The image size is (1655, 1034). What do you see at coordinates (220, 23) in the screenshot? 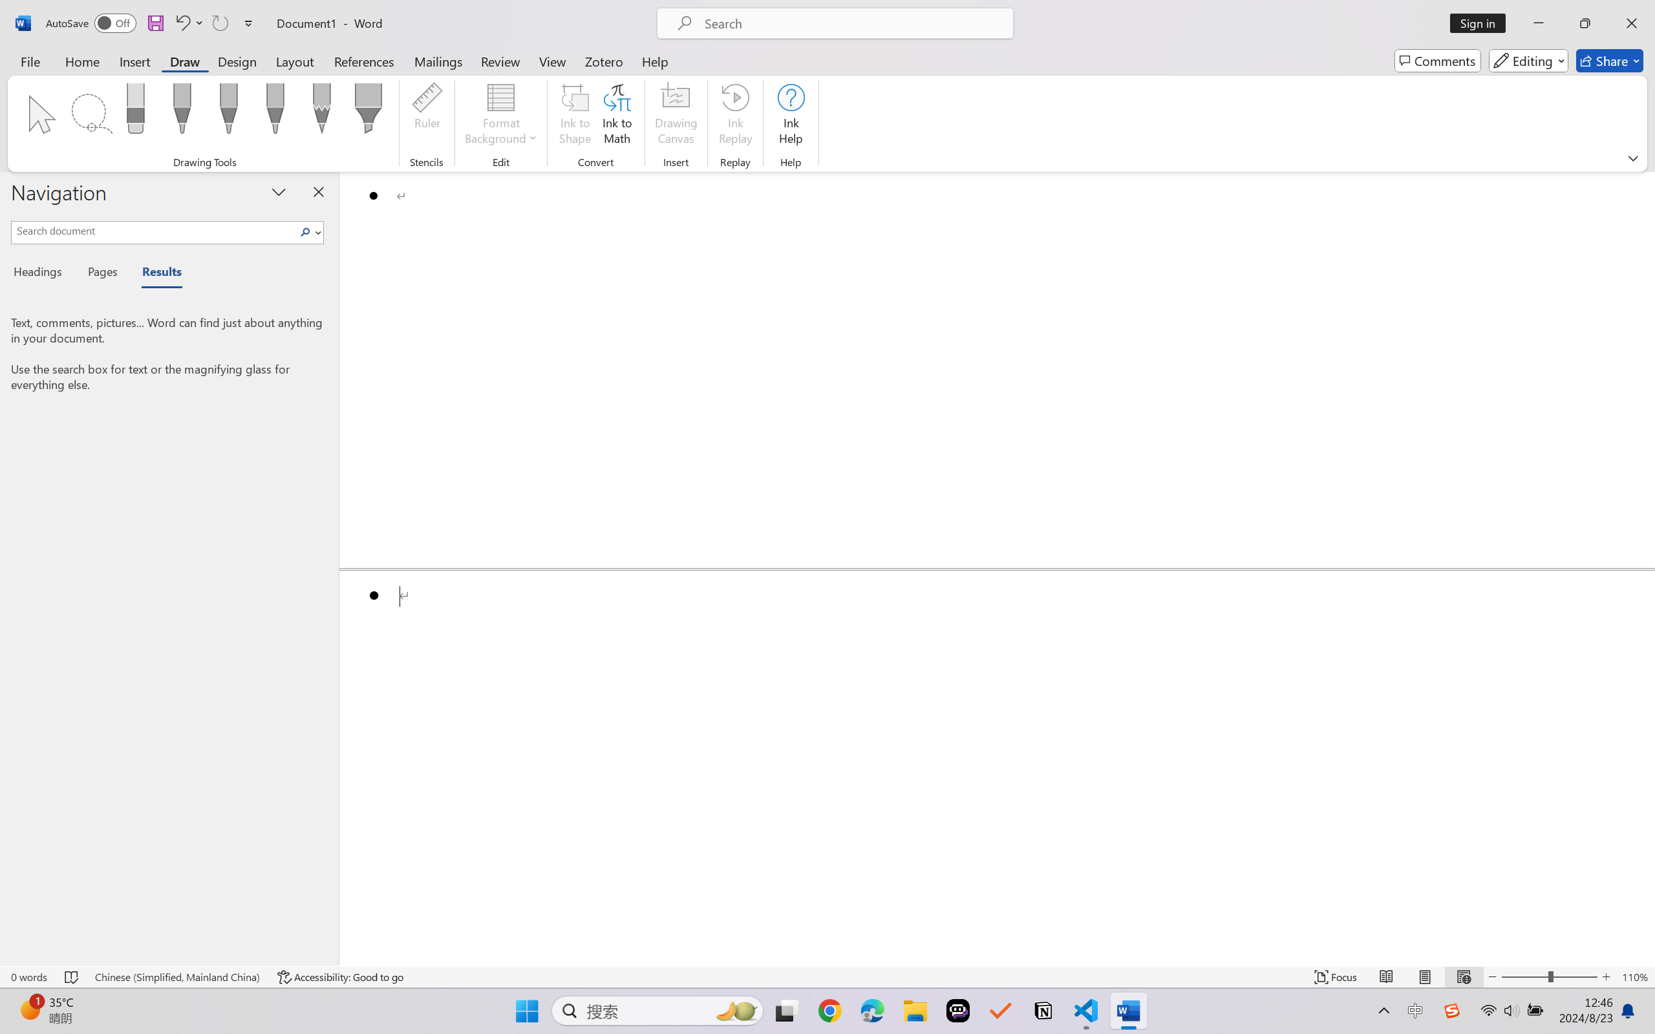
I see `Can't Repeat` at bounding box center [220, 23].